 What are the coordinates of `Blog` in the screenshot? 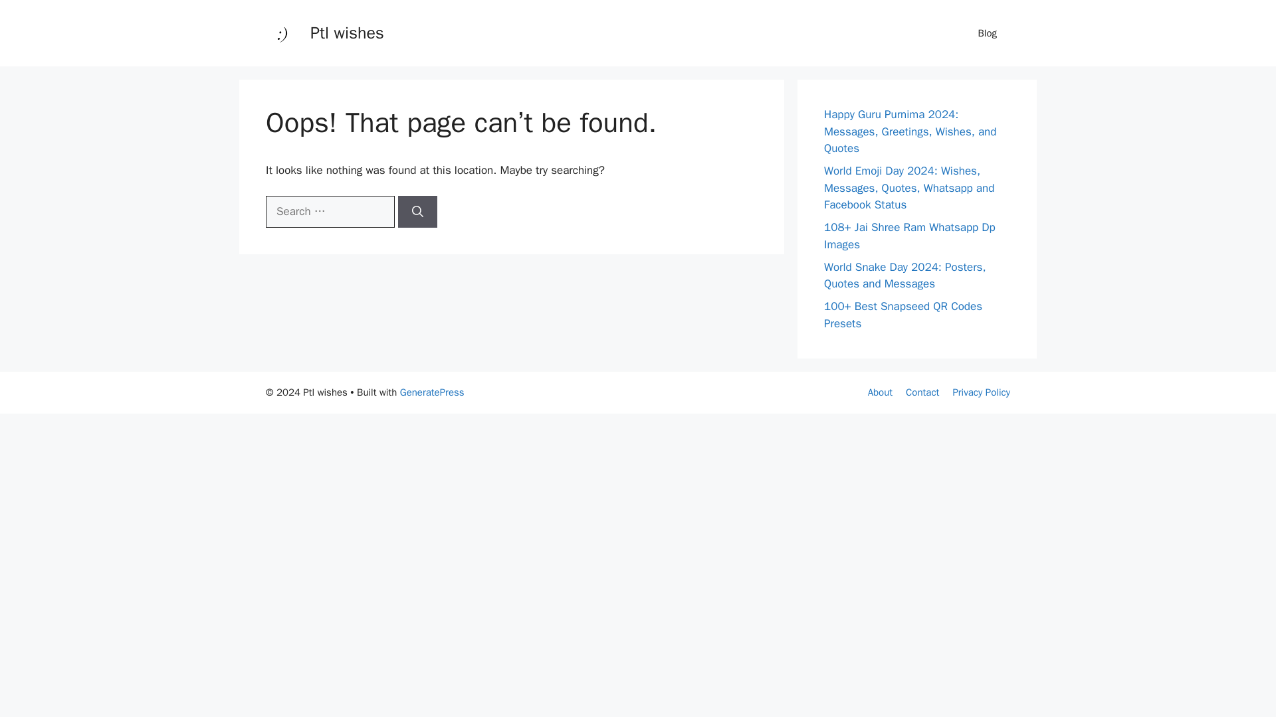 It's located at (988, 33).